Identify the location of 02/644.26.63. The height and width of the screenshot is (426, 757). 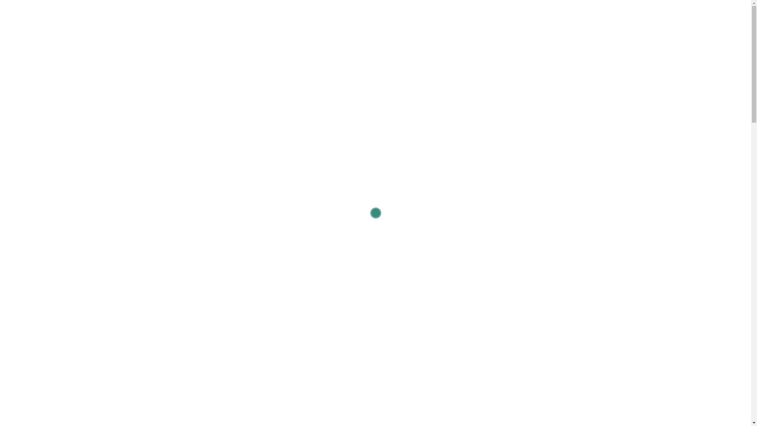
(106, 11).